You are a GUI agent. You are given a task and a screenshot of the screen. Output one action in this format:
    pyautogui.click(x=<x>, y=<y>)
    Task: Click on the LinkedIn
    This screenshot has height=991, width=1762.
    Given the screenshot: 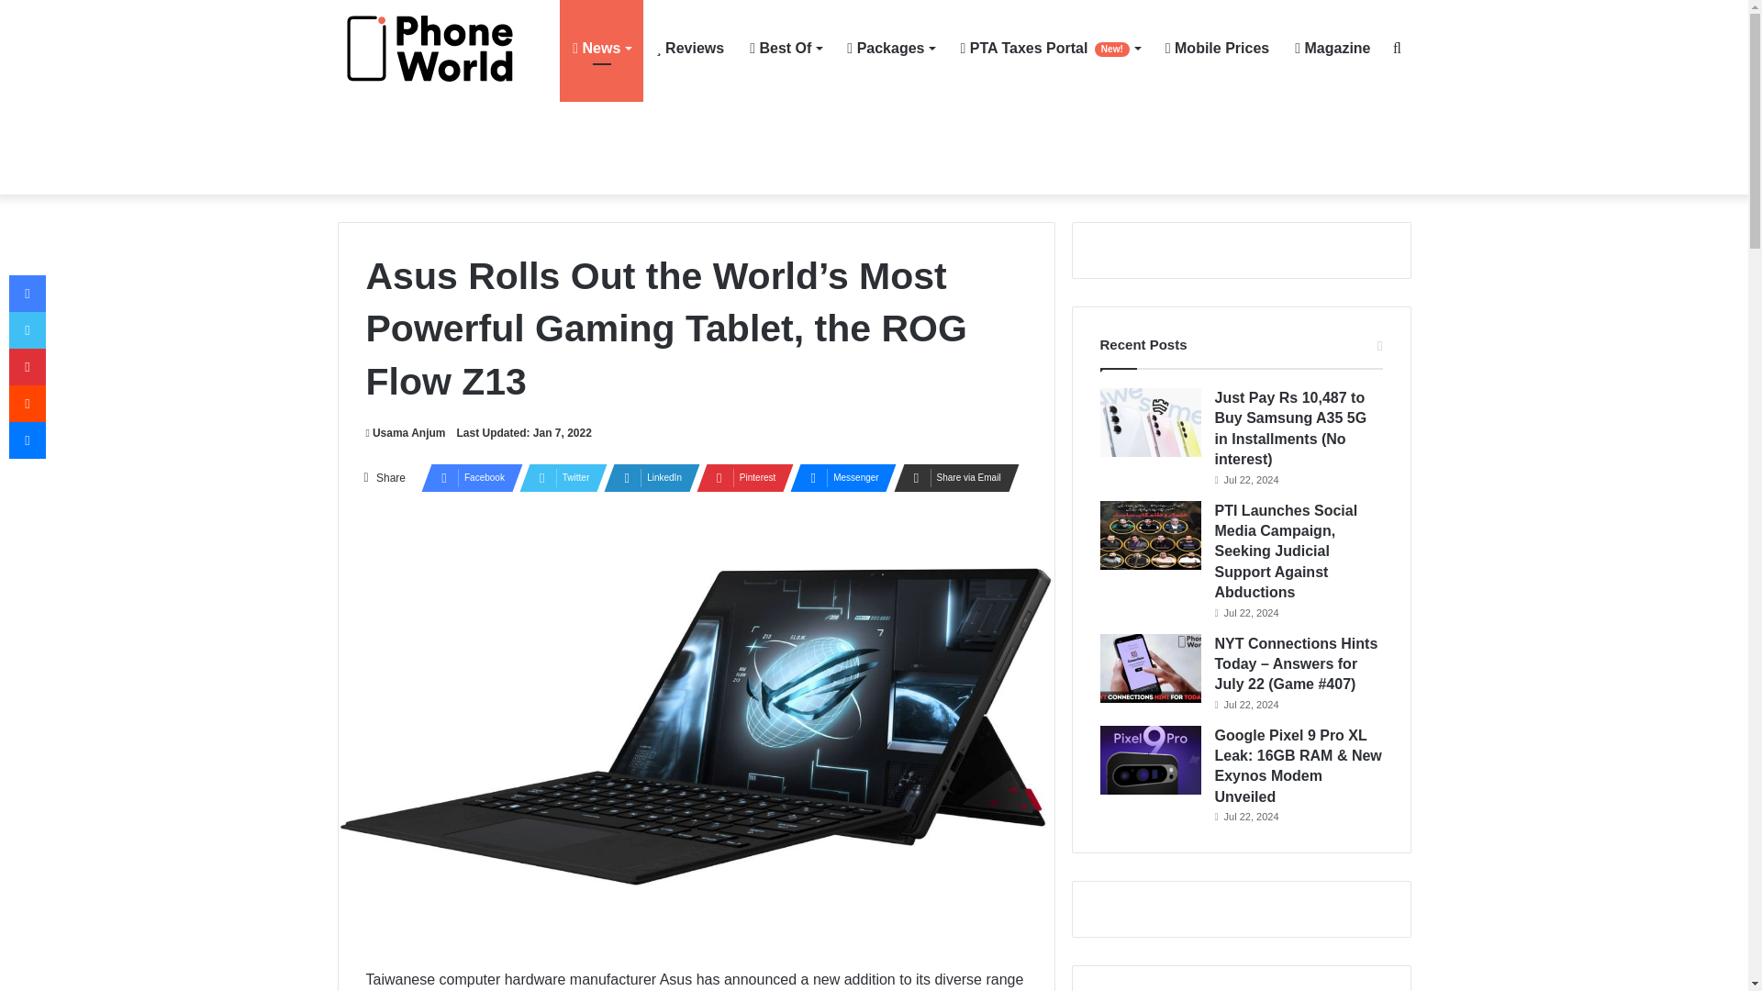 What is the action you would take?
    pyautogui.click(x=646, y=477)
    